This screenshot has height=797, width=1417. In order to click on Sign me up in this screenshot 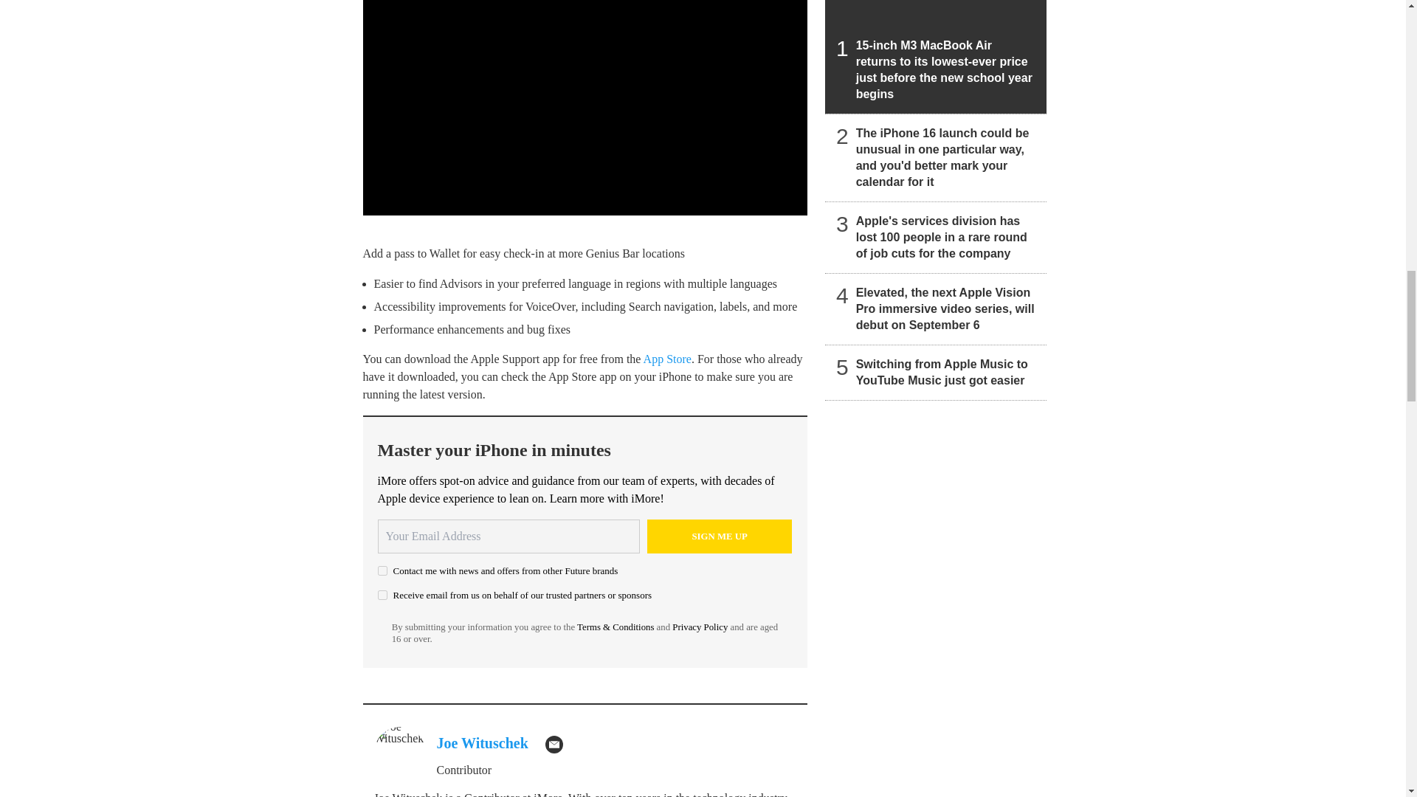, I will do `click(720, 536)`.